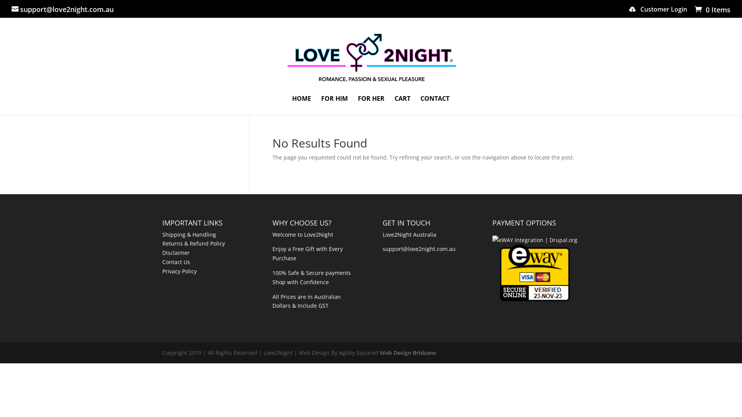 The width and height of the screenshot is (742, 417). I want to click on Disclaimer, so click(176, 253).